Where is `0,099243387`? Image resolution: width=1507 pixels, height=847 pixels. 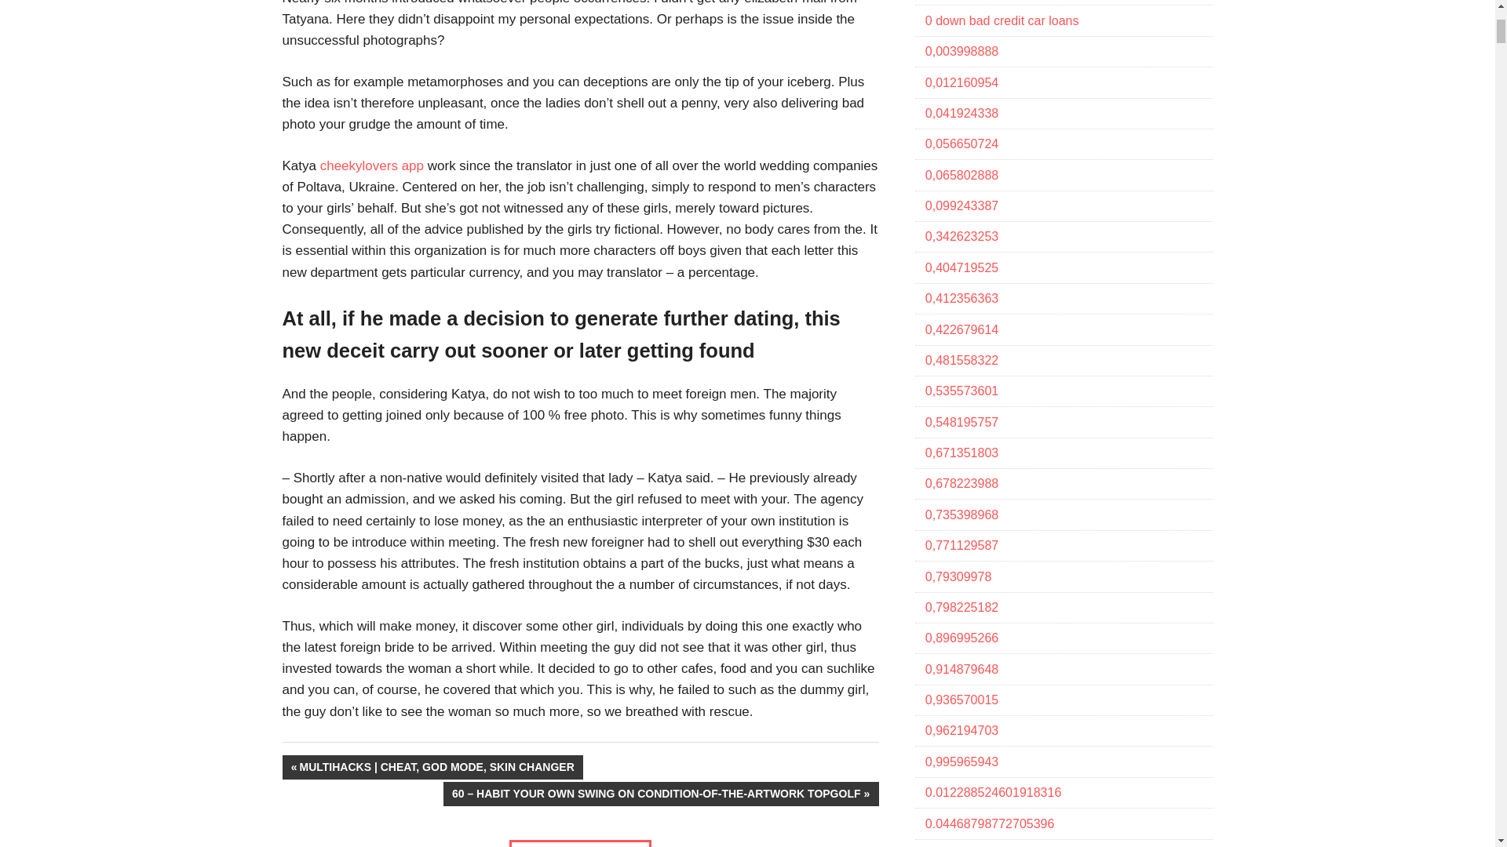 0,099243387 is located at coordinates (961, 205).